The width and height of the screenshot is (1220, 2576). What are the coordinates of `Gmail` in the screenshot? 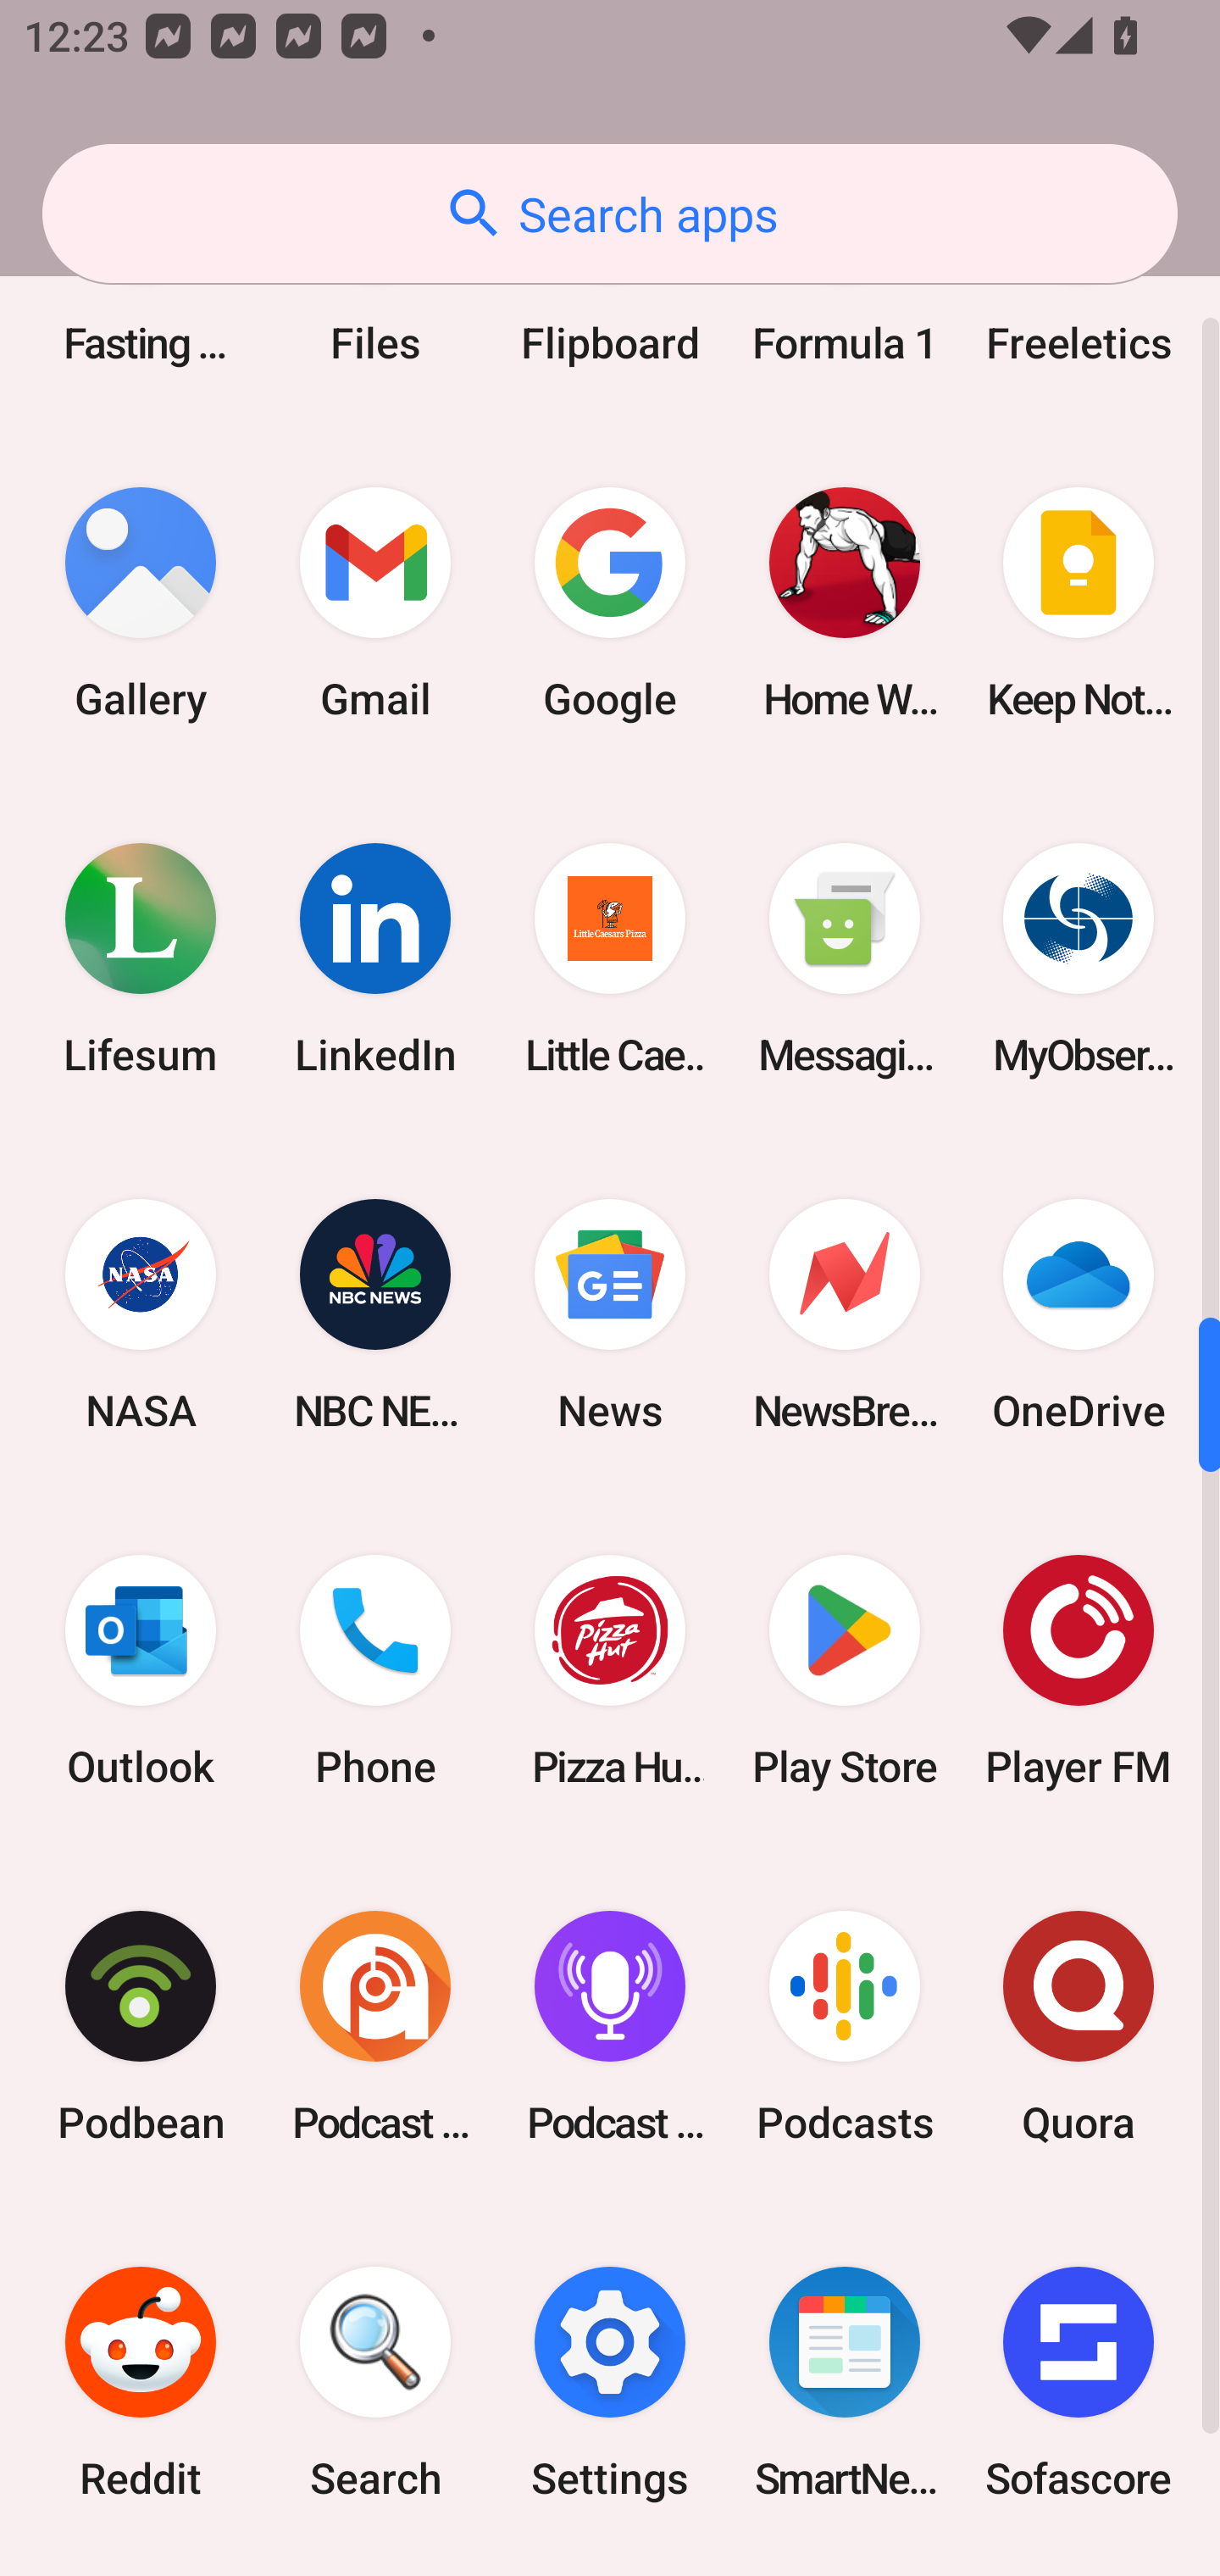 It's located at (375, 602).